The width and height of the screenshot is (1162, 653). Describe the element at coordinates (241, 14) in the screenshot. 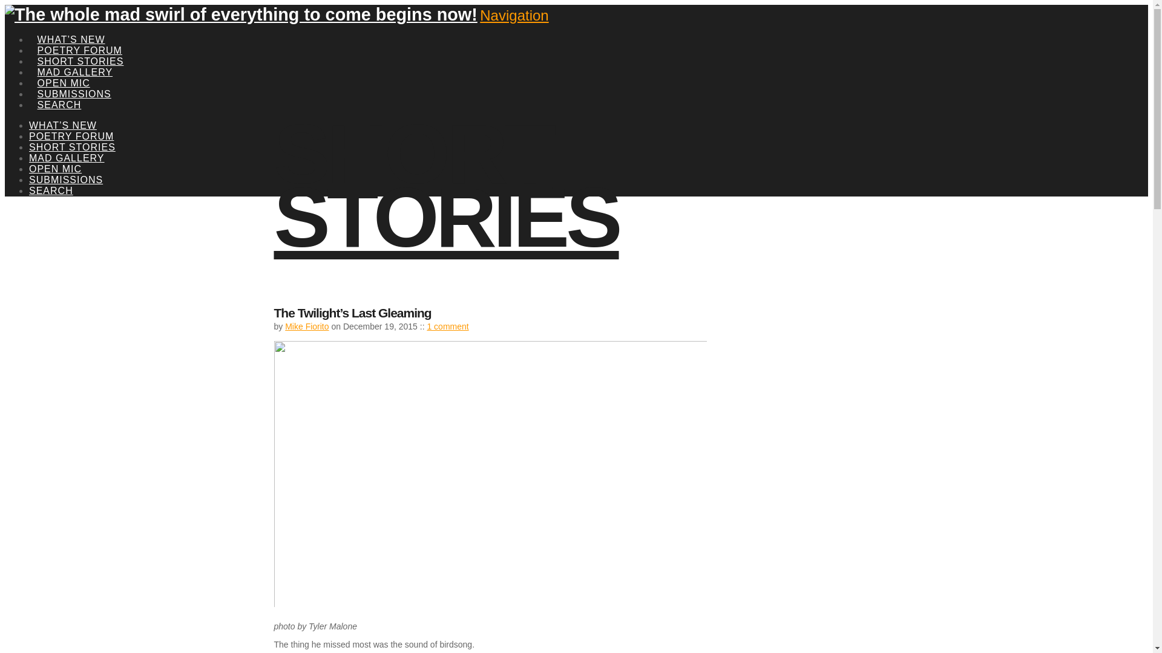

I see `The whole mad swirl of everything to come begins now!` at that location.